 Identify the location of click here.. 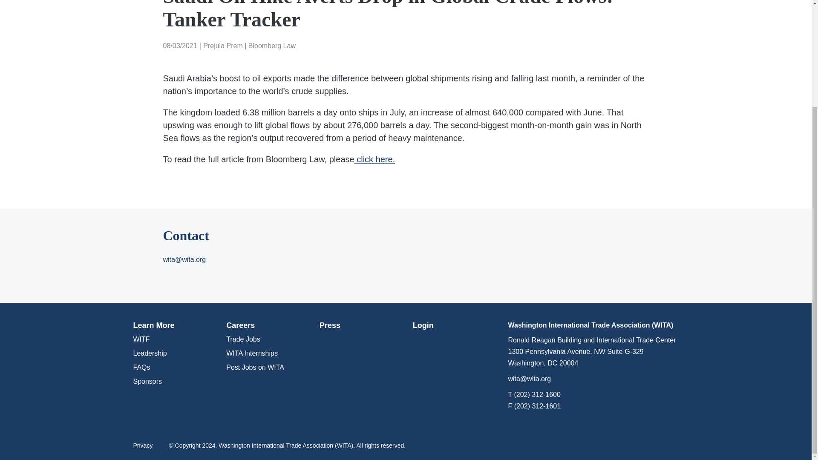
(374, 159).